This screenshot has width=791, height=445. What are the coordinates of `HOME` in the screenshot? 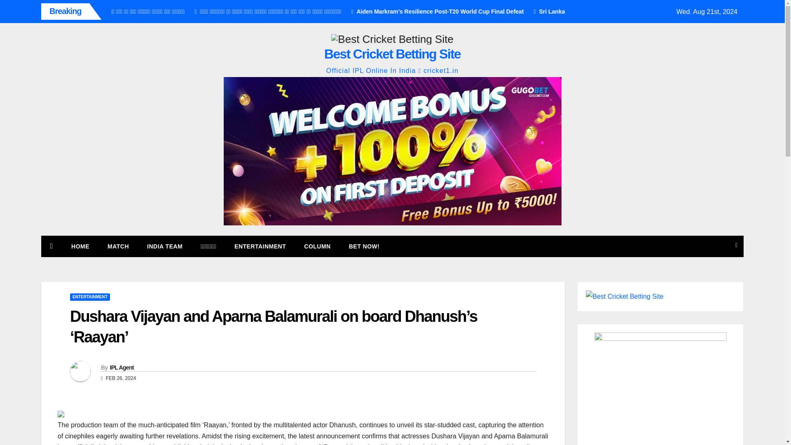 It's located at (80, 246).